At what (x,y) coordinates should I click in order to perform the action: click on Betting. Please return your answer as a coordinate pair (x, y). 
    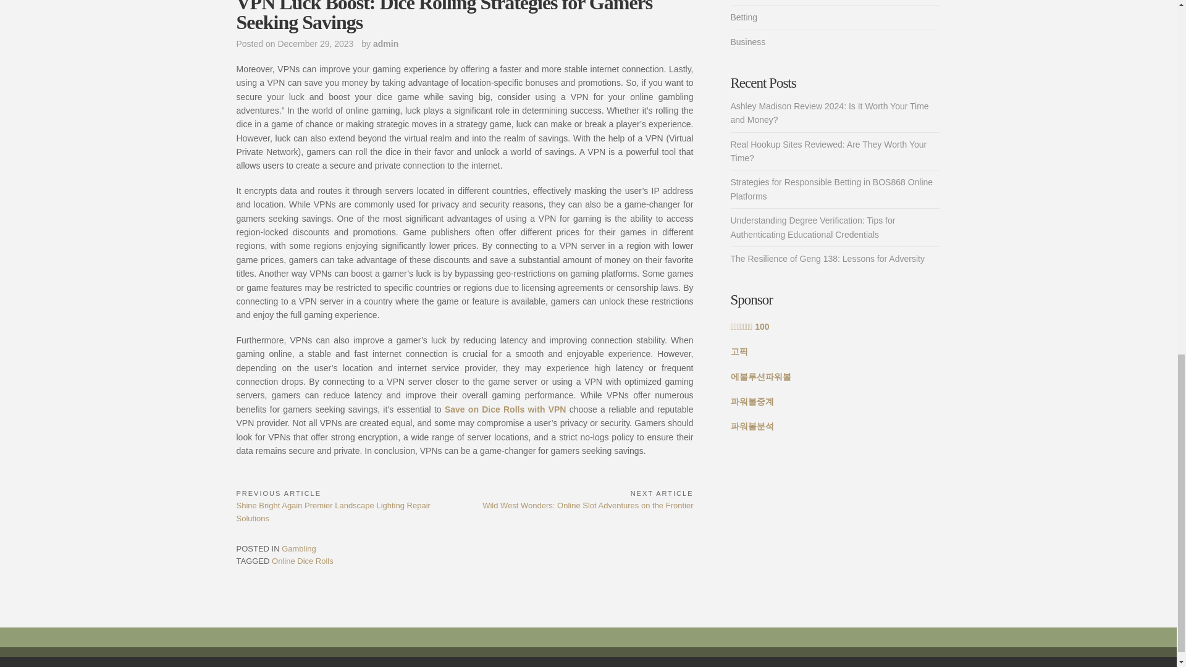
    Looking at the image, I should click on (744, 17).